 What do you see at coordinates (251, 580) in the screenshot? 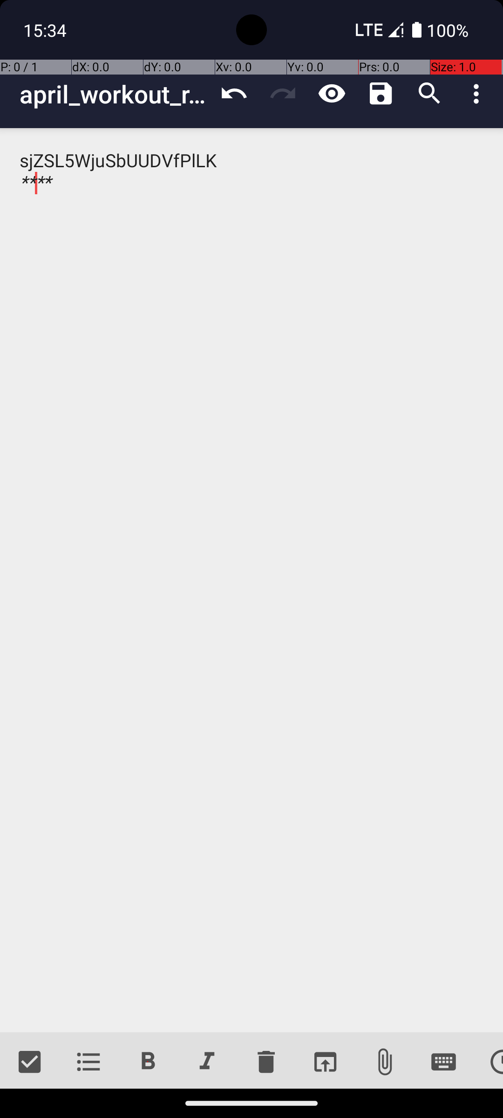
I see `sjZSL5WjuSbUUDVfPlLK
****` at bounding box center [251, 580].